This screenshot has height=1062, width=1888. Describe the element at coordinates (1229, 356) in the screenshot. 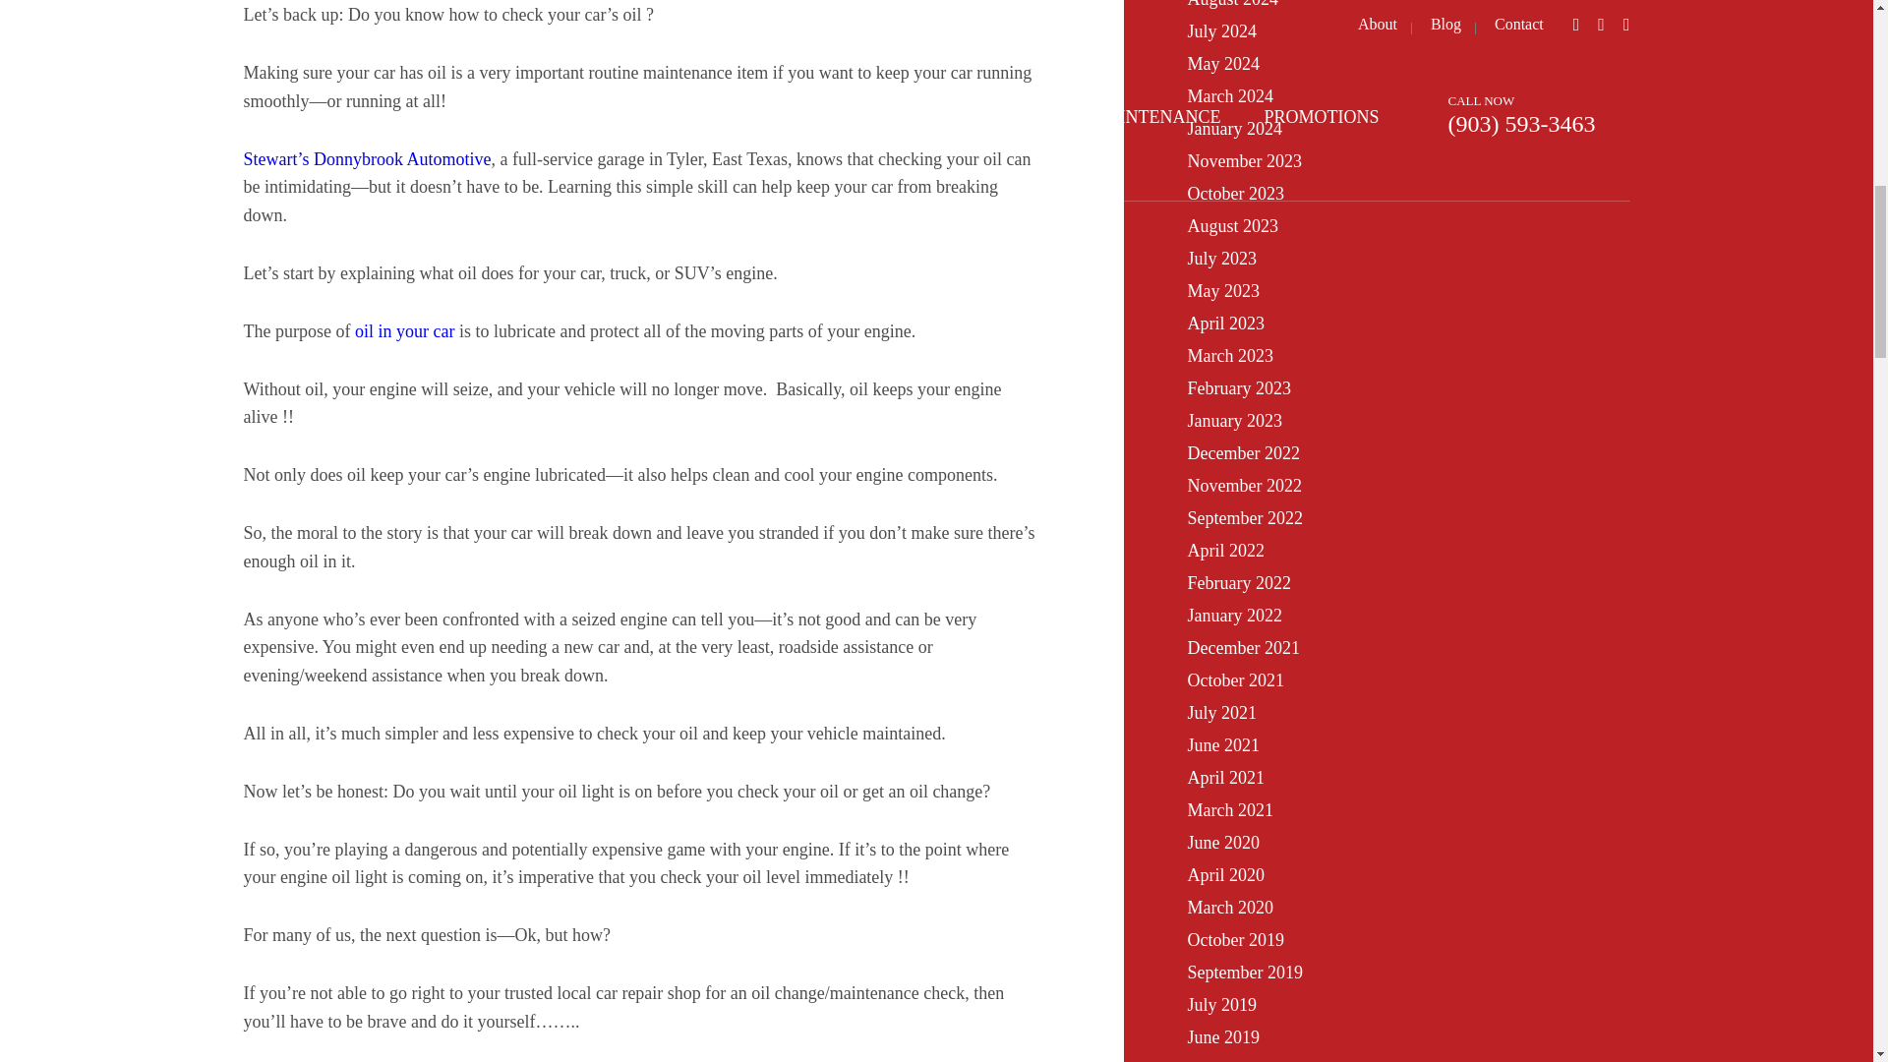

I see `March 2023` at that location.